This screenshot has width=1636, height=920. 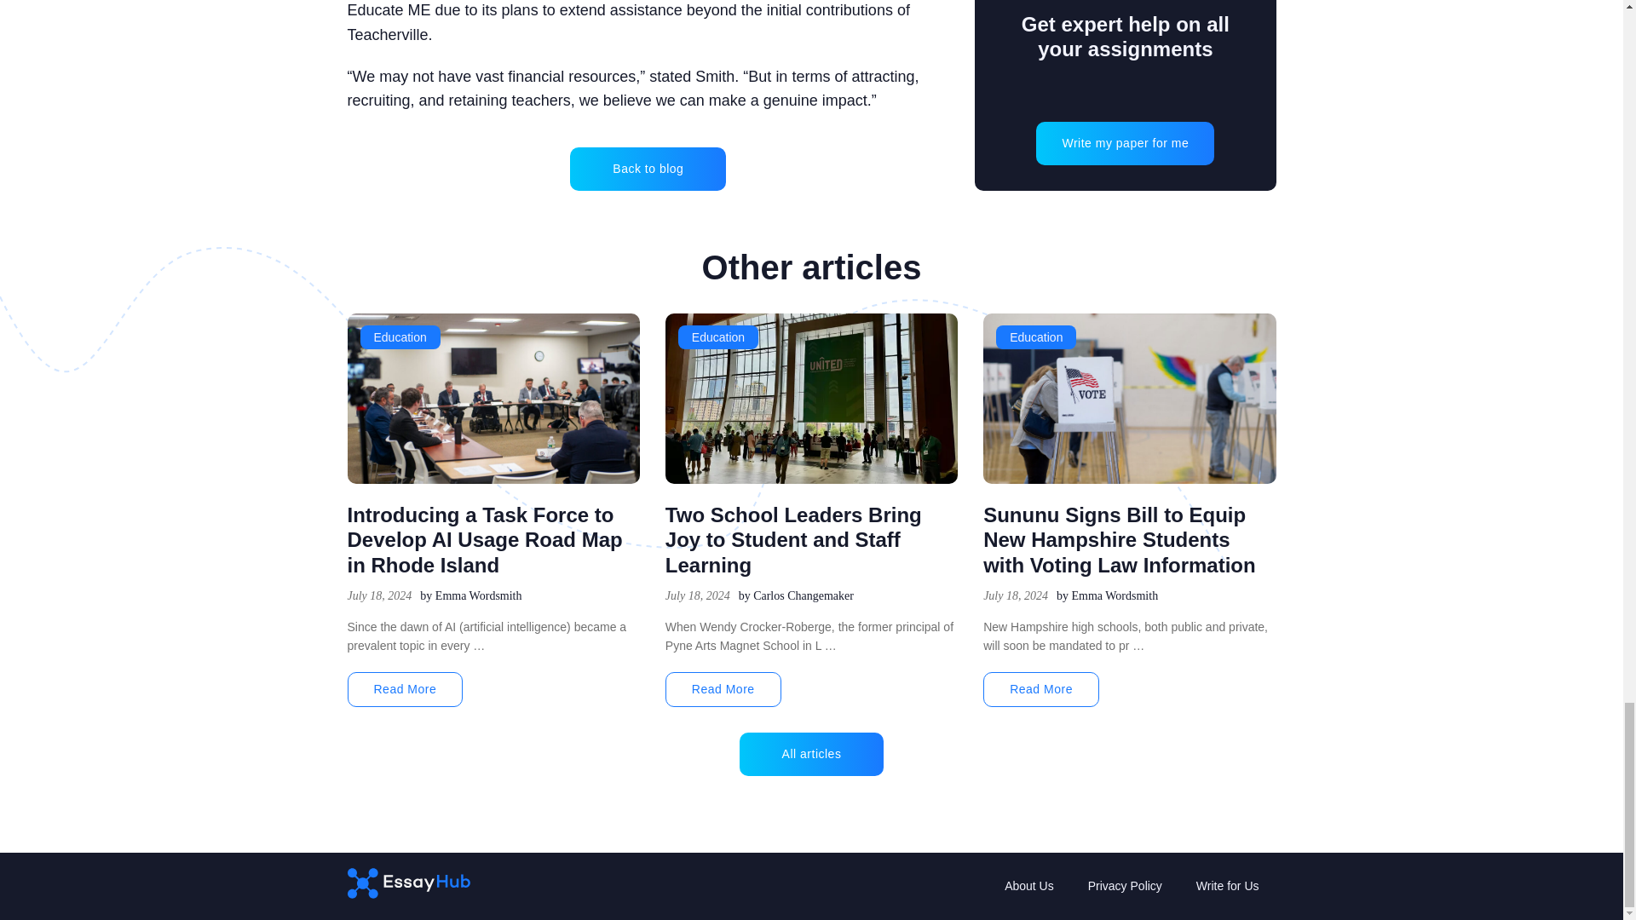 What do you see at coordinates (648, 169) in the screenshot?
I see `Back to blog` at bounding box center [648, 169].